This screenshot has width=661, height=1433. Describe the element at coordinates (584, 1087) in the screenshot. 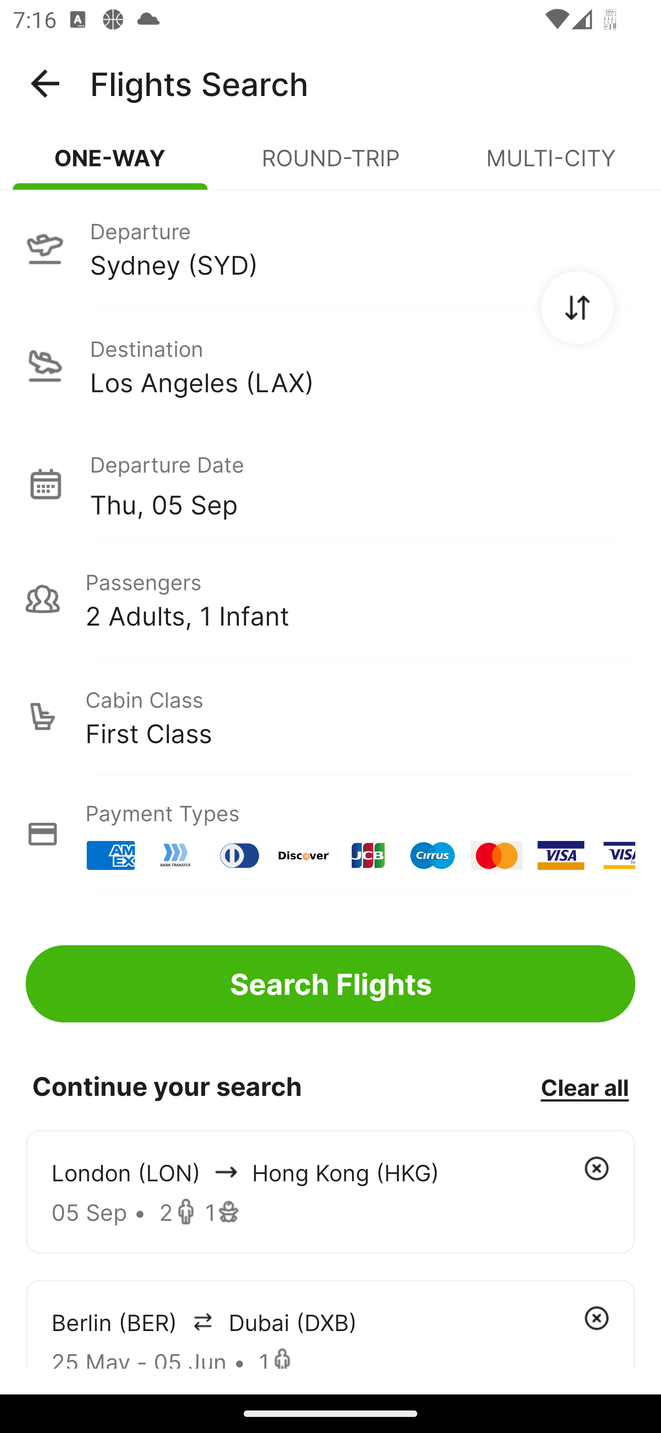

I see `Clear all` at that location.